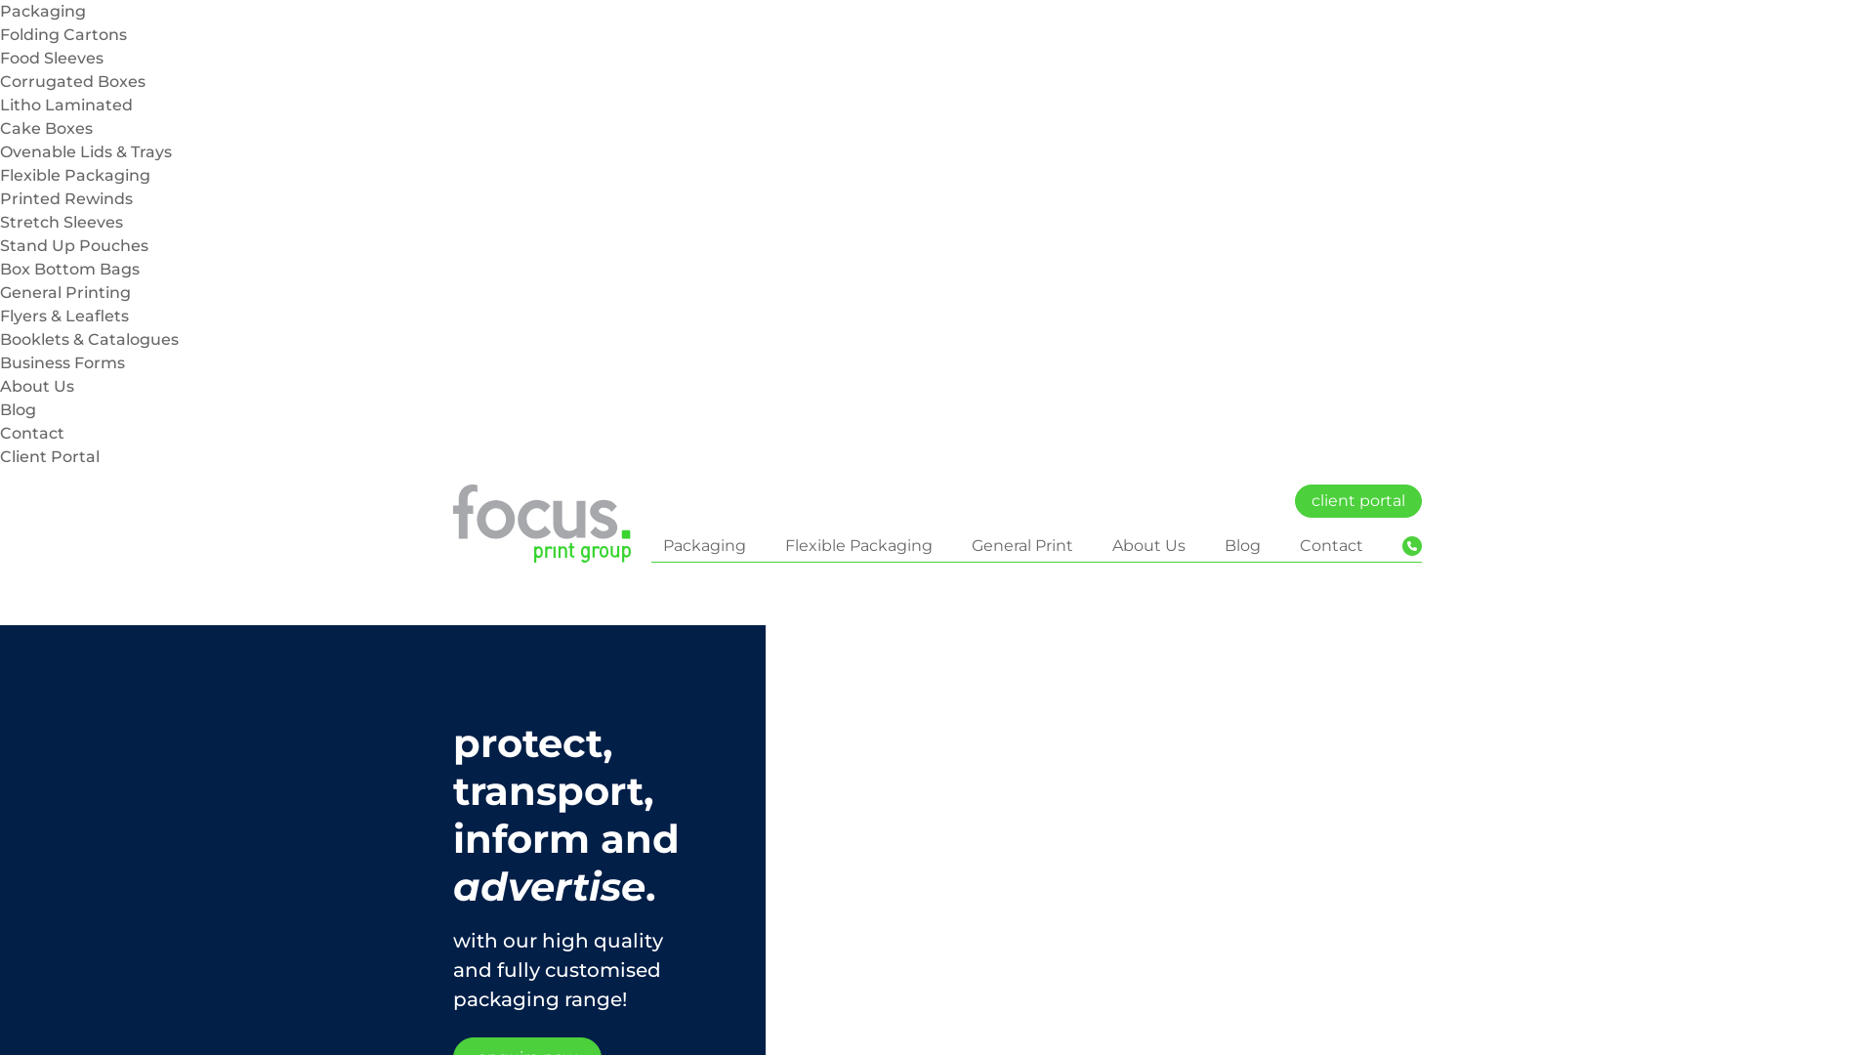  Describe the element at coordinates (66, 105) in the screenshot. I see `Litho Laminated` at that location.